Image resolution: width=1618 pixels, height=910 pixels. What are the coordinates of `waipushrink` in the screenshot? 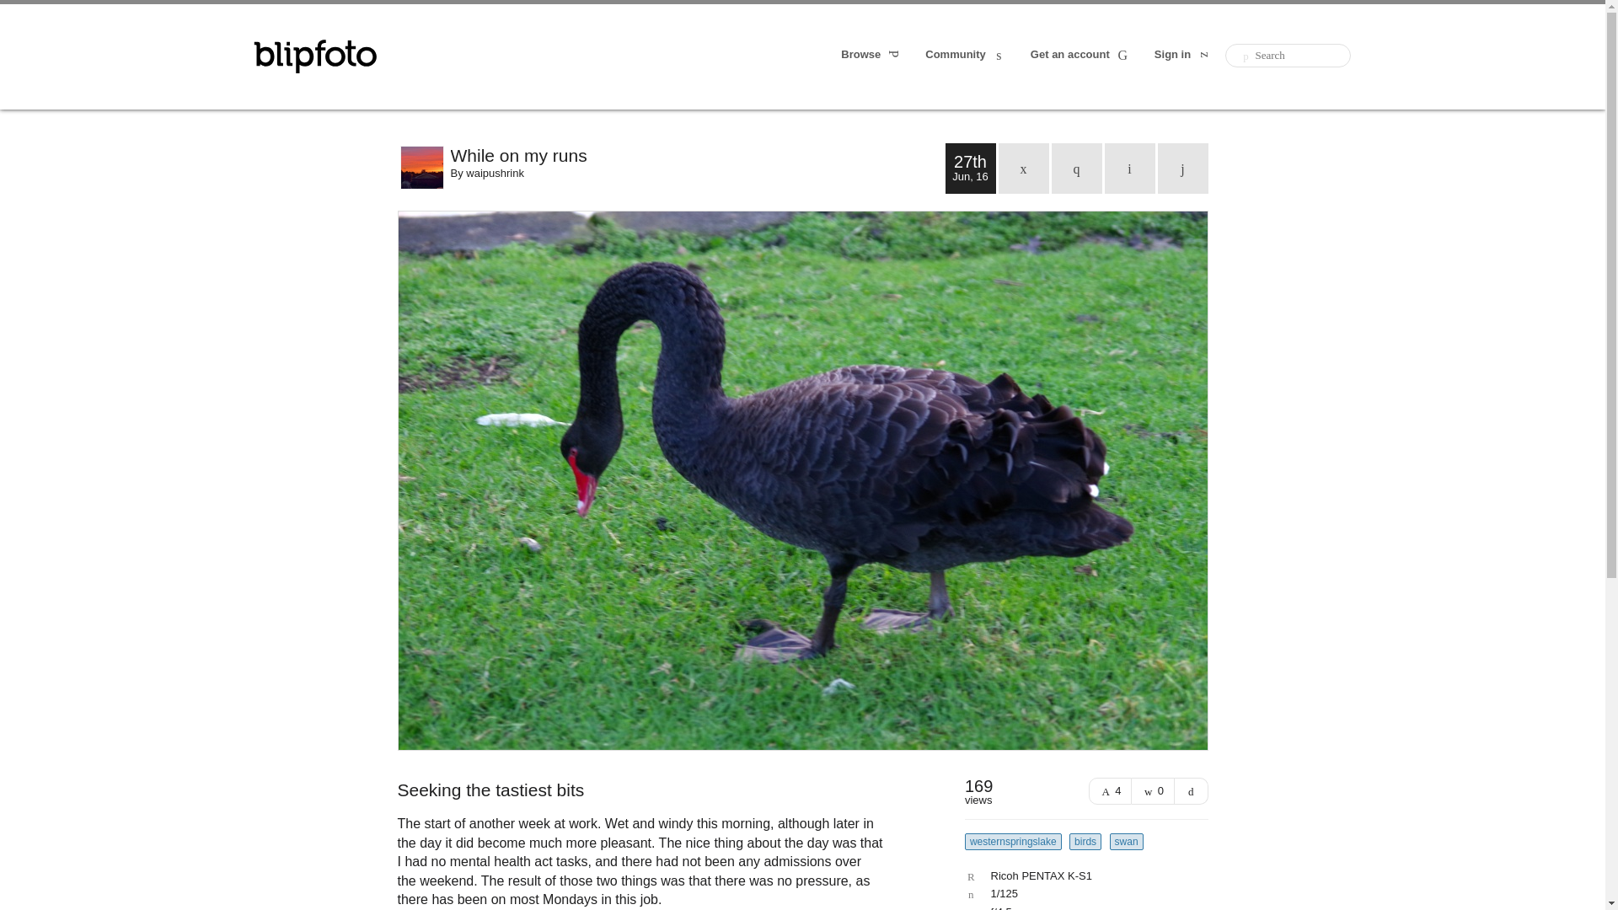 It's located at (495, 172).